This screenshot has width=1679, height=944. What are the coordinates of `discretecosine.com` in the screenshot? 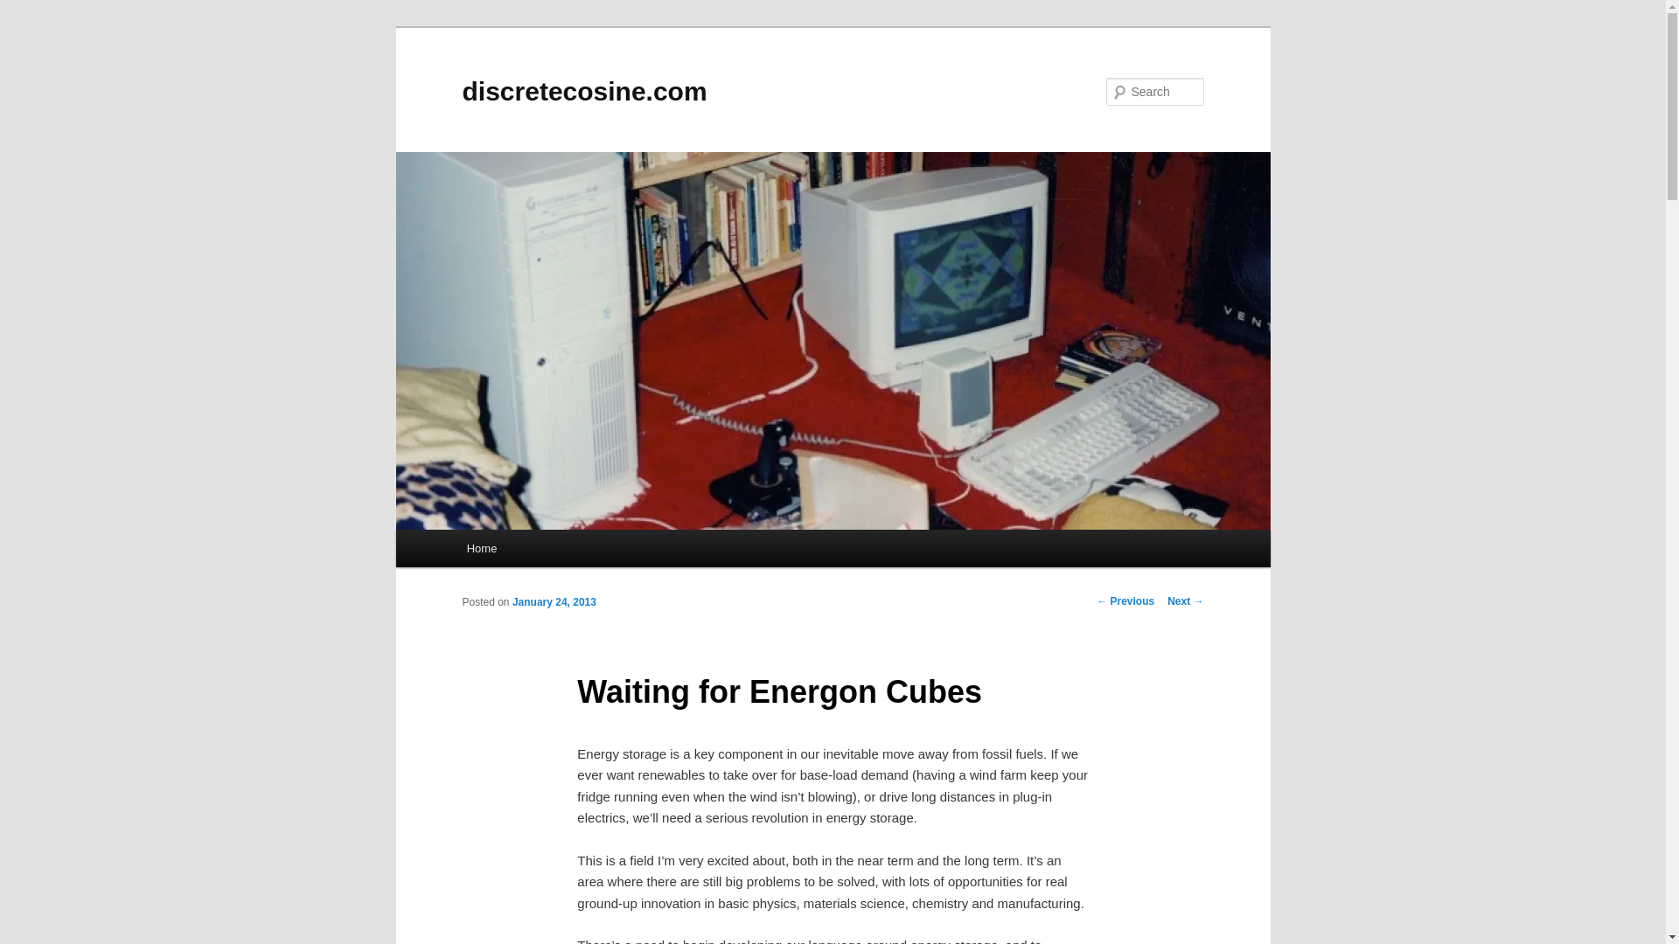 It's located at (584, 91).